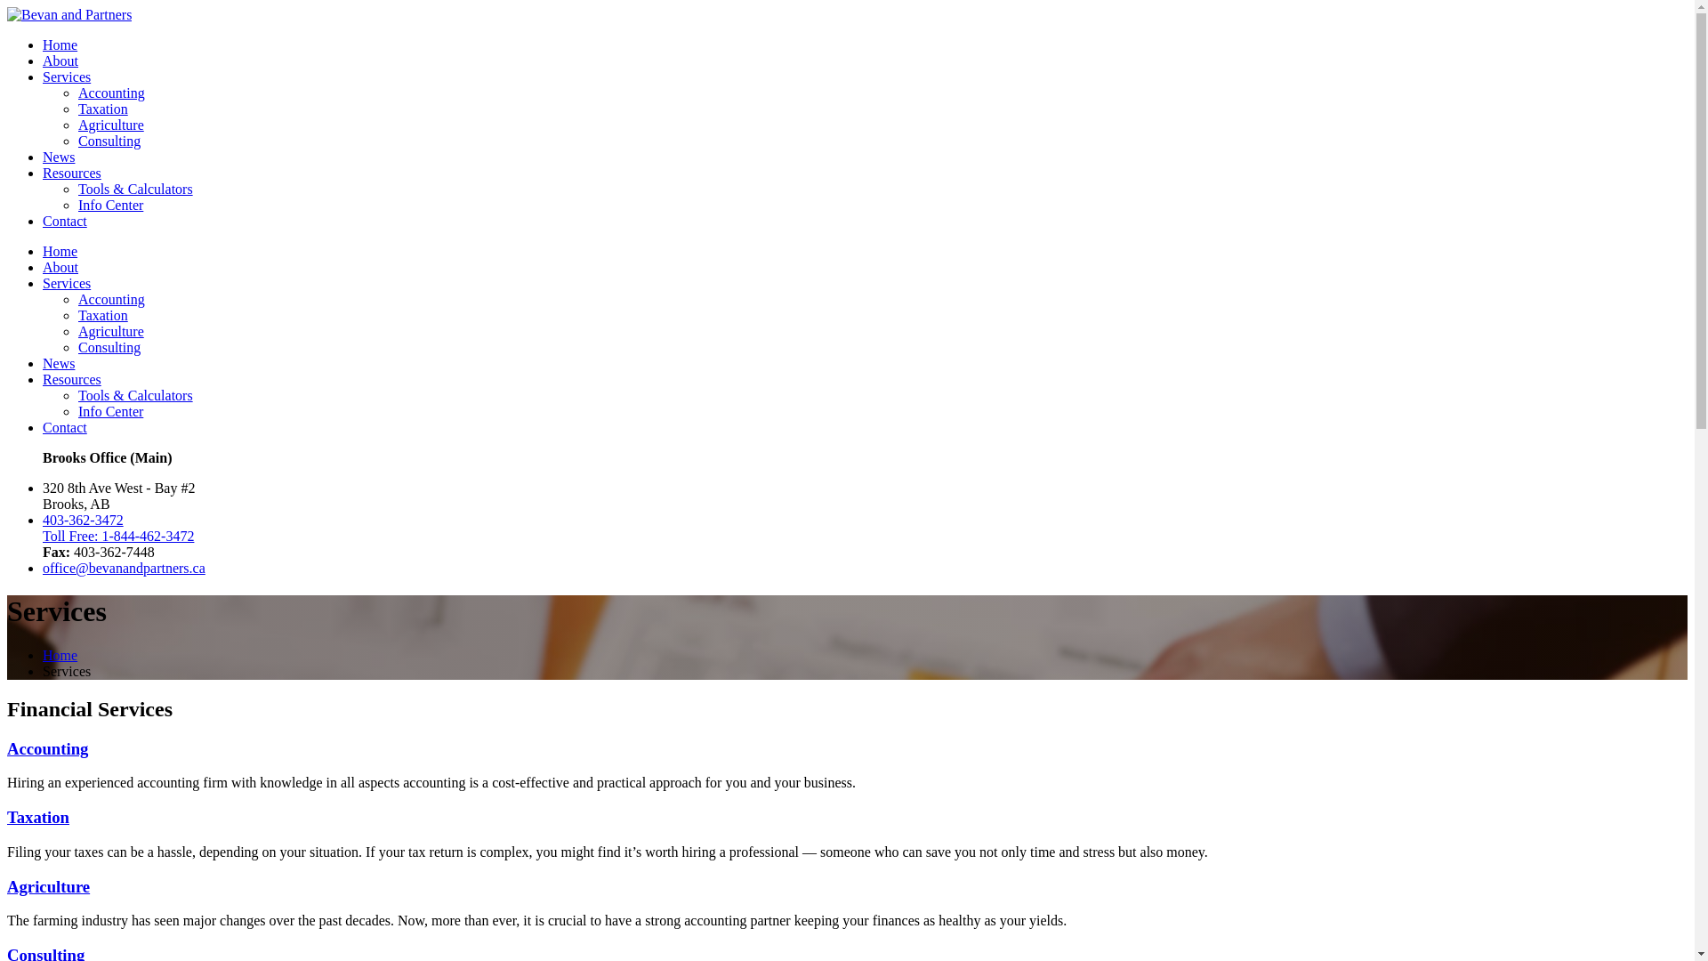 The image size is (1708, 961). I want to click on Tools & Calculators, so click(135, 395).